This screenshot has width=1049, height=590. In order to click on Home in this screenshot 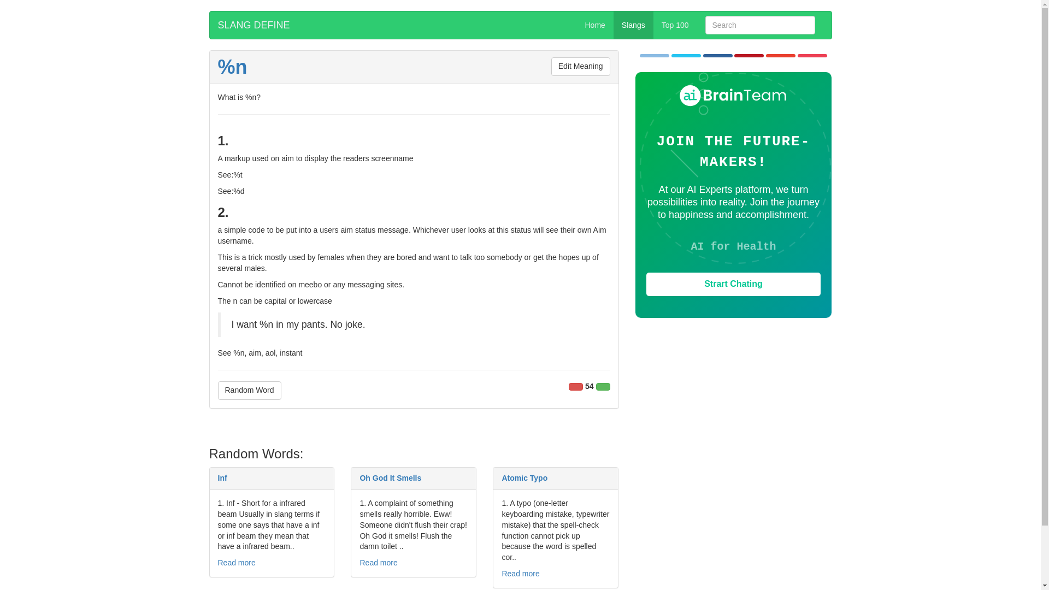, I will do `click(596, 25)`.